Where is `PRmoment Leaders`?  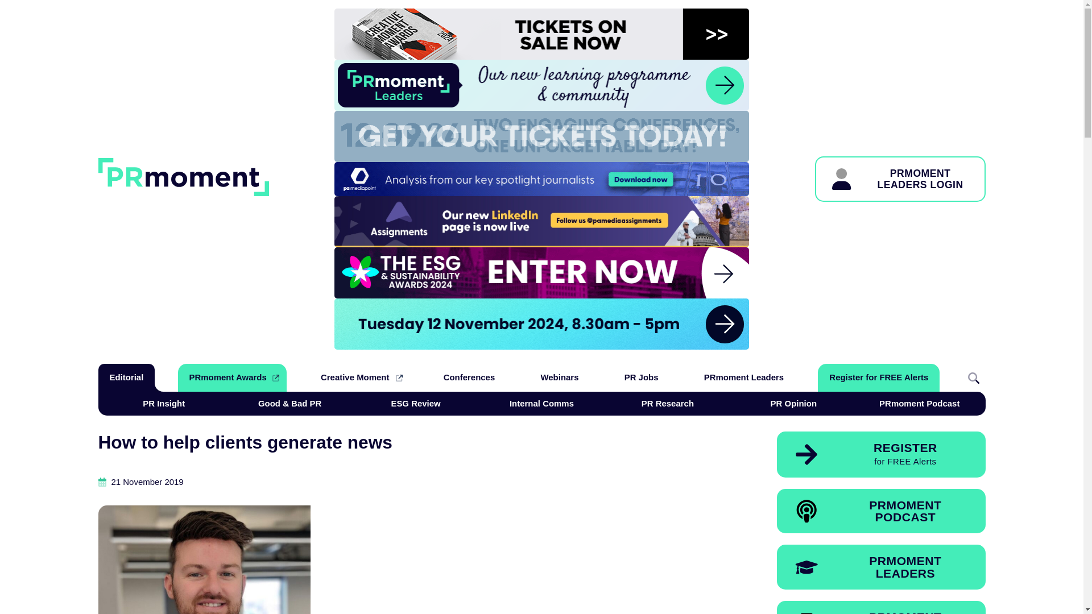 PRmoment Leaders is located at coordinates (881, 511).